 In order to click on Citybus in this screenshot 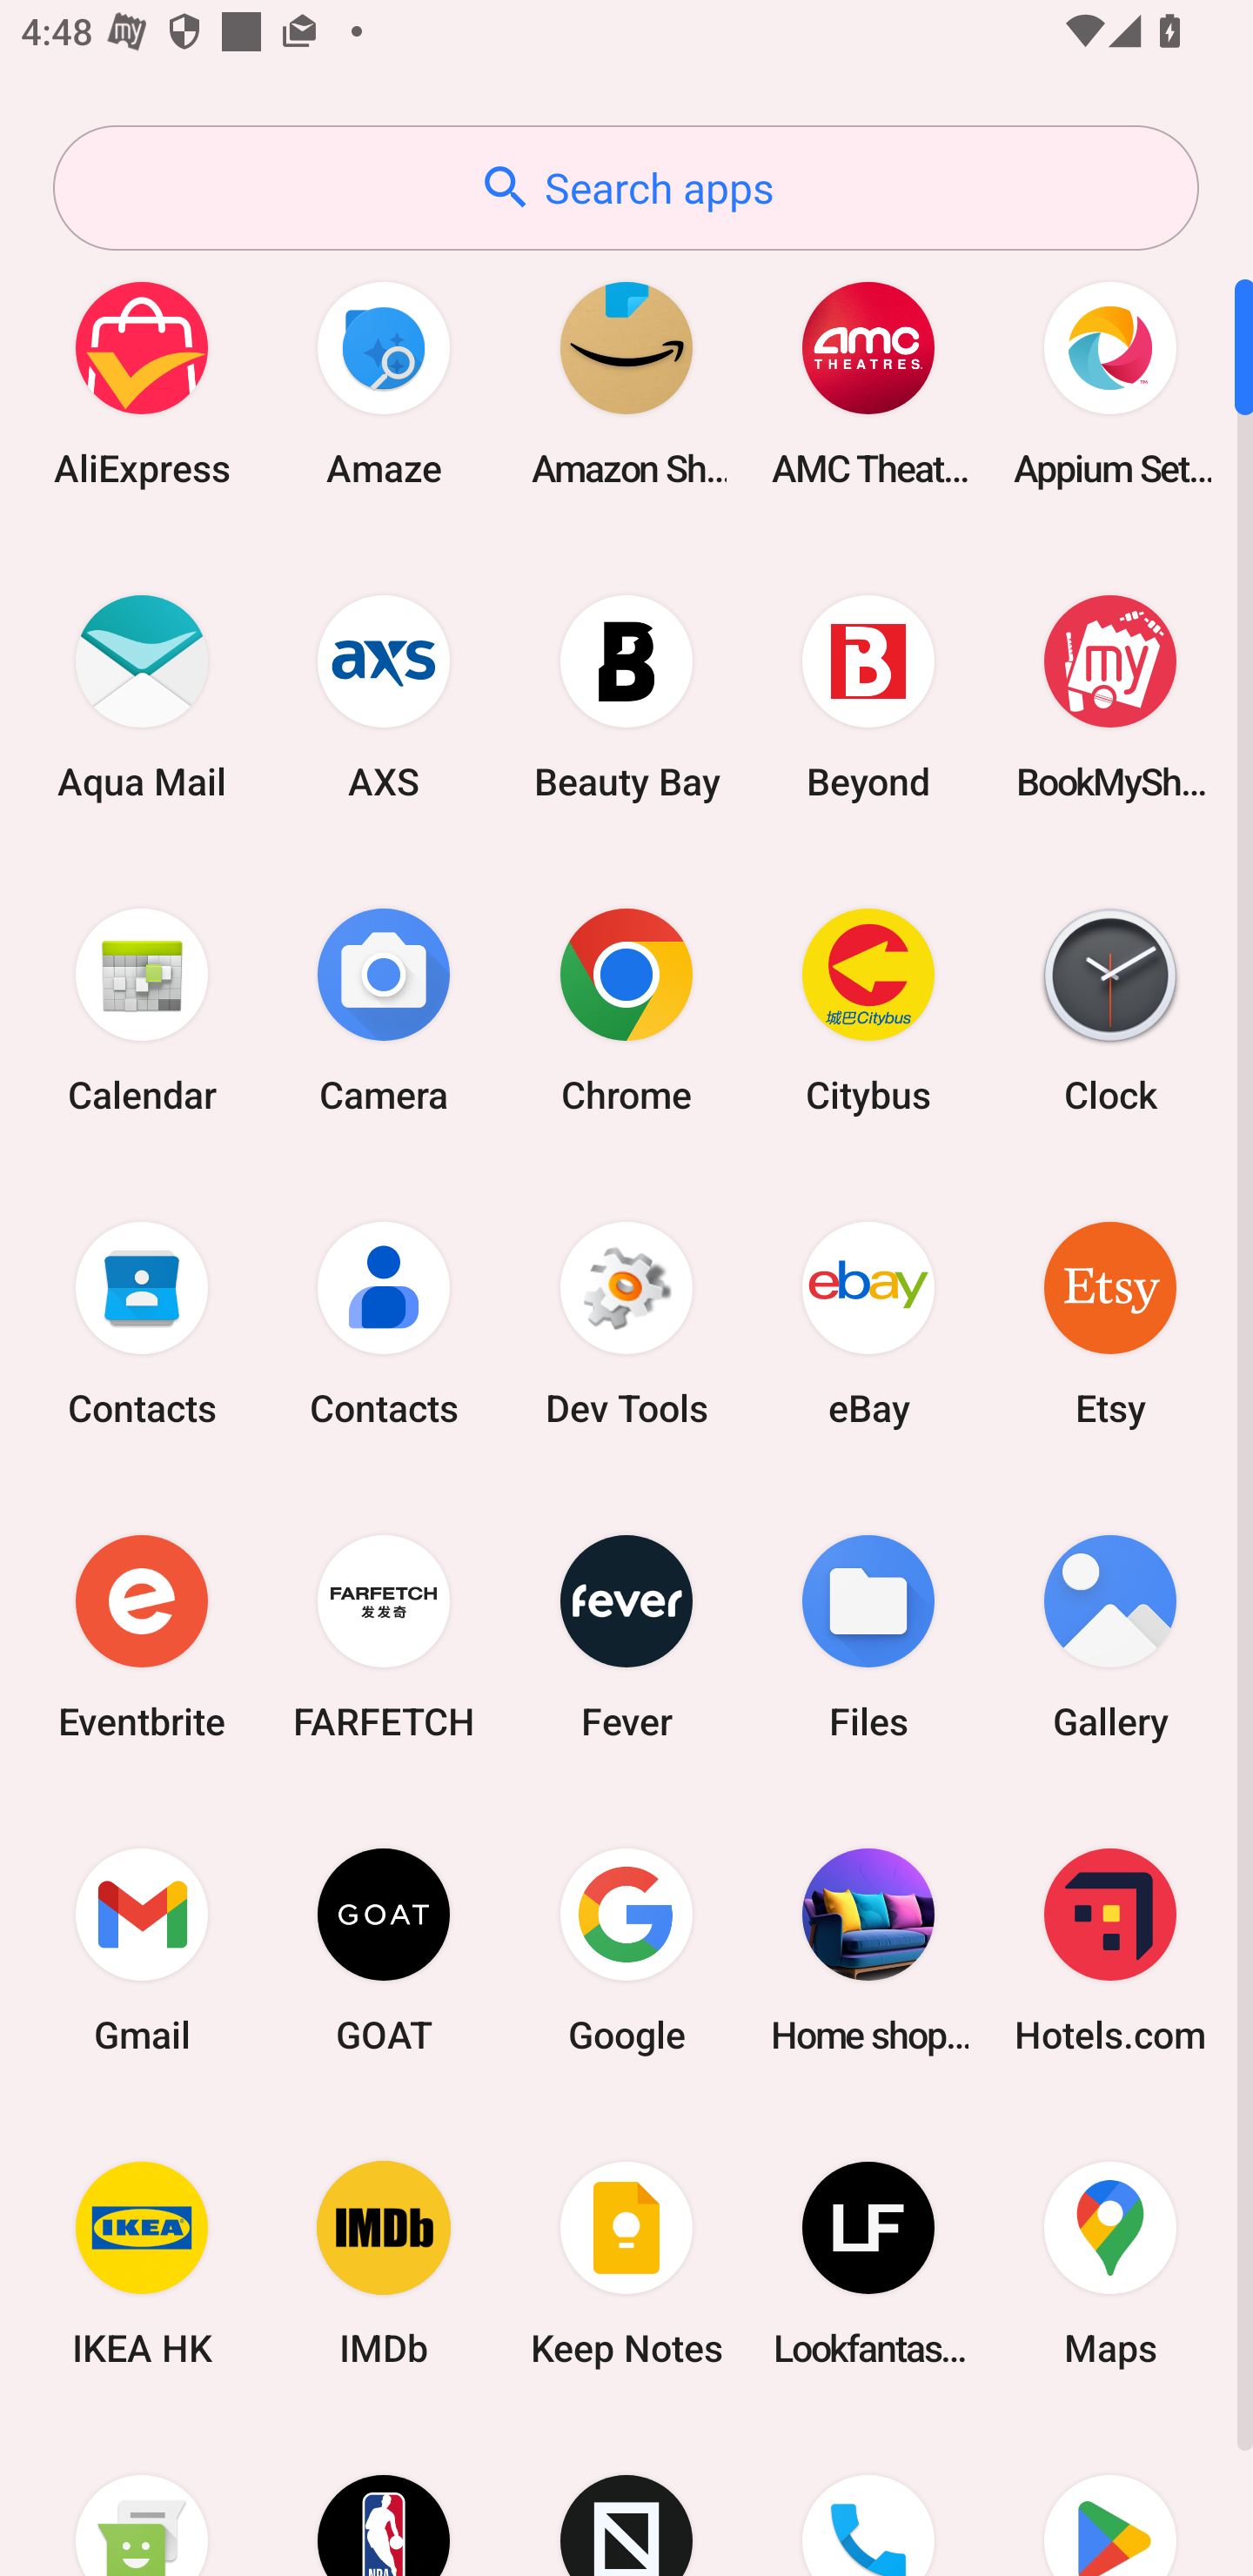, I will do `click(868, 1010)`.